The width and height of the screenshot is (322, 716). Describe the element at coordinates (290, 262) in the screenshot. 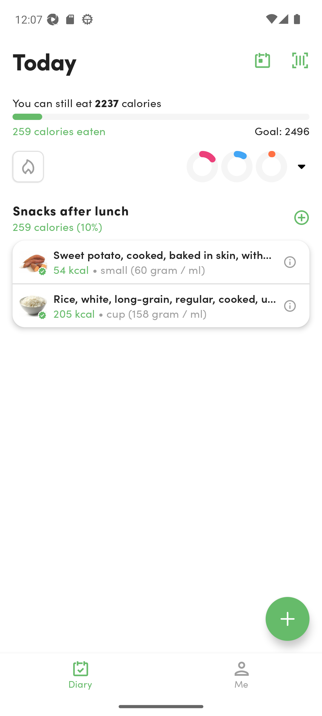

I see `info_icon` at that location.